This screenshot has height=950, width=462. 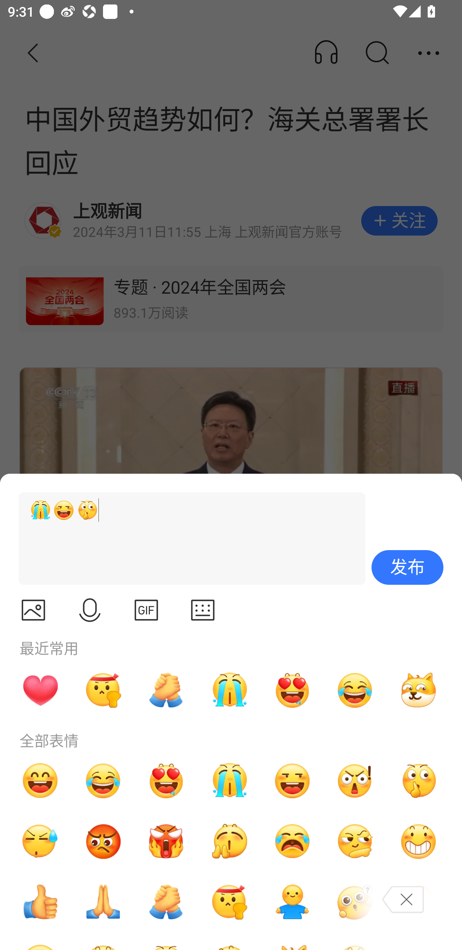 I want to click on 抓狂, so click(x=292, y=842).